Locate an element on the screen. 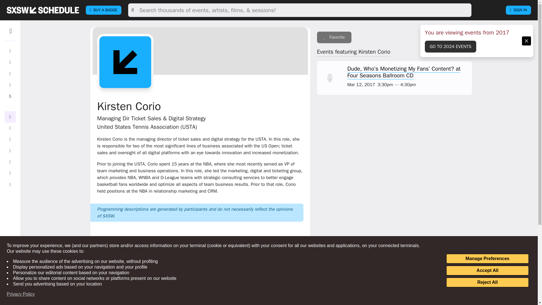 The width and height of the screenshot is (542, 305). GO TO 2024 EVENTS is located at coordinates (451, 46).